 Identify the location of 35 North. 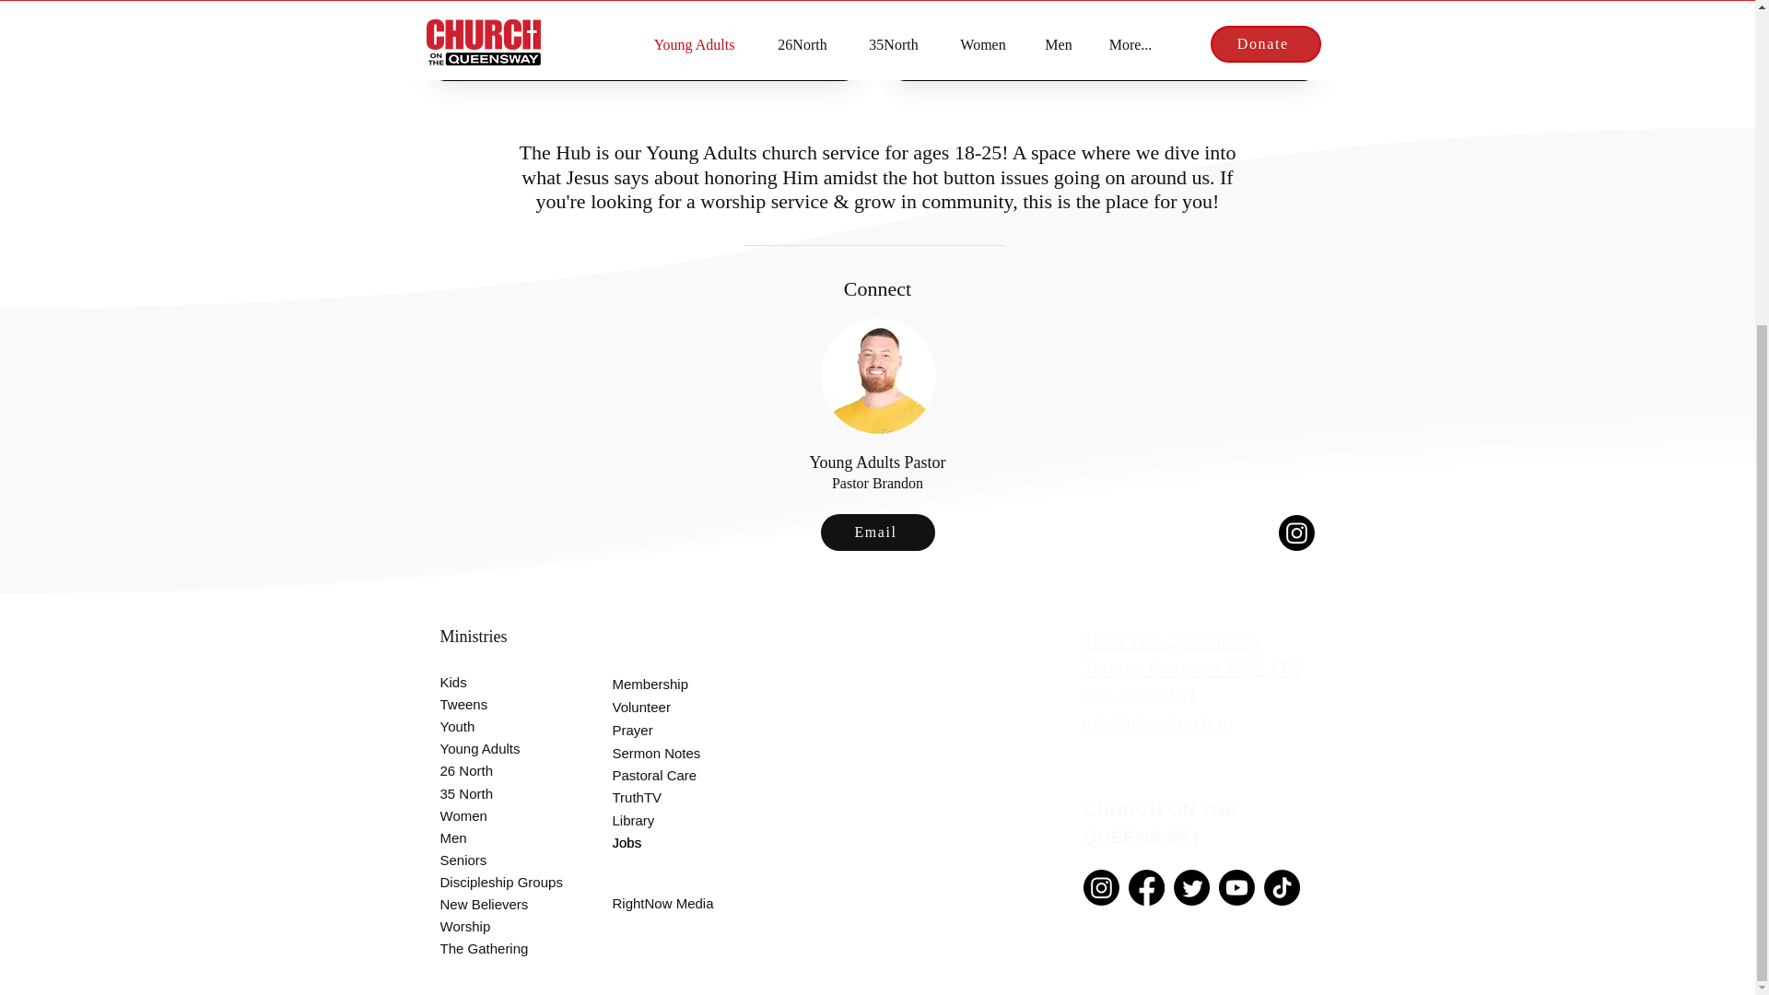
(492, 792).